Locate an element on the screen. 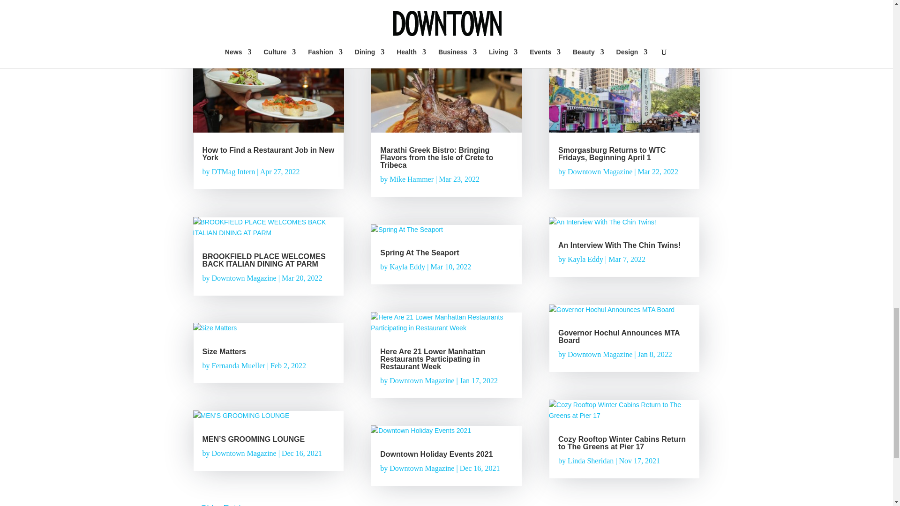  Posts by Kayla Eddy is located at coordinates (585, 259).